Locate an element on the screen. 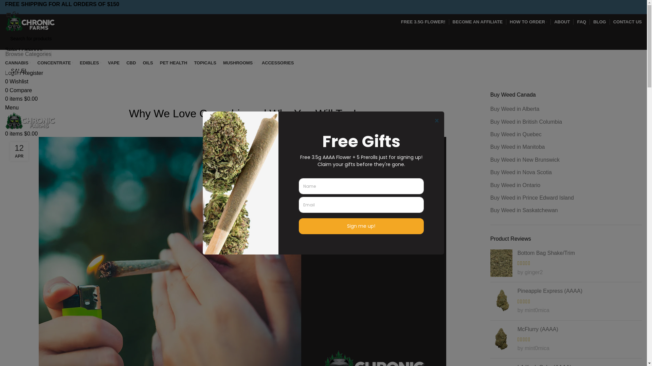 This screenshot has width=652, height=366. BECOME AN AFFILIATE is located at coordinates (477, 22).